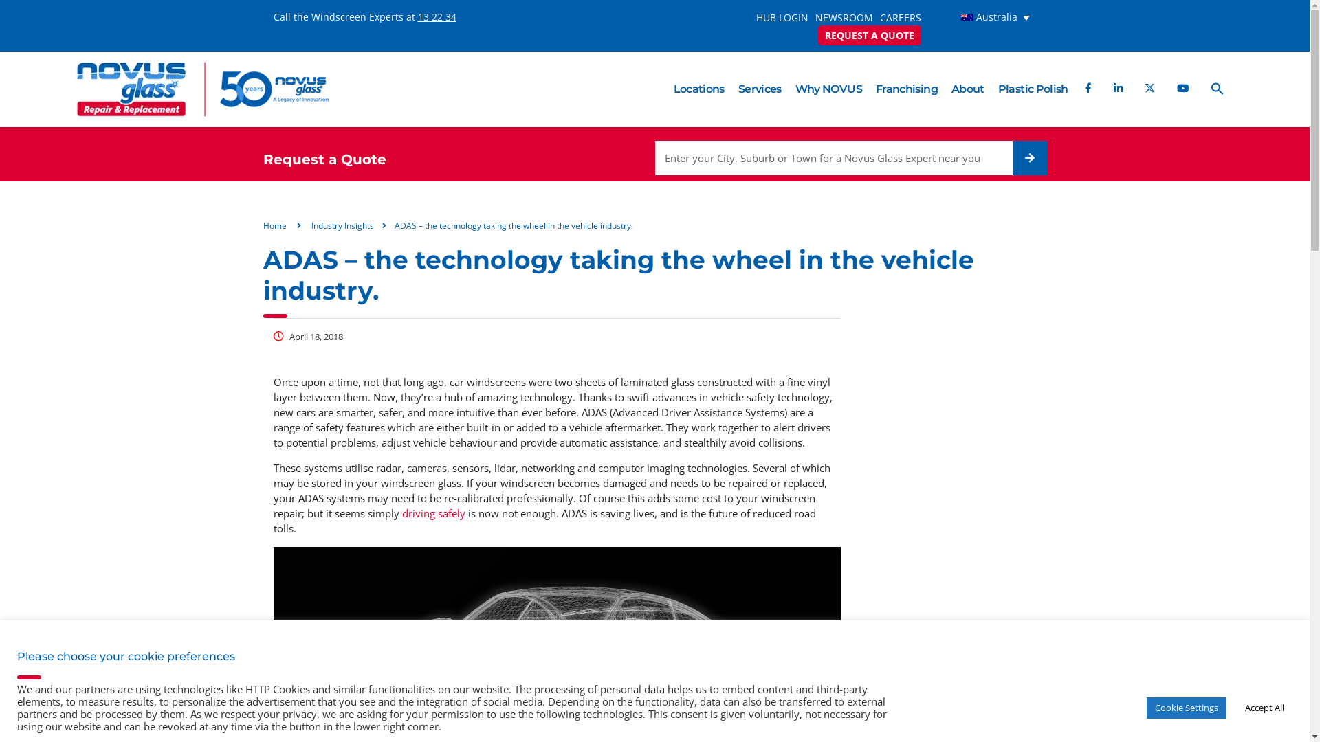 Image resolution: width=1320 pixels, height=742 pixels. What do you see at coordinates (968, 89) in the screenshot?
I see `About` at bounding box center [968, 89].